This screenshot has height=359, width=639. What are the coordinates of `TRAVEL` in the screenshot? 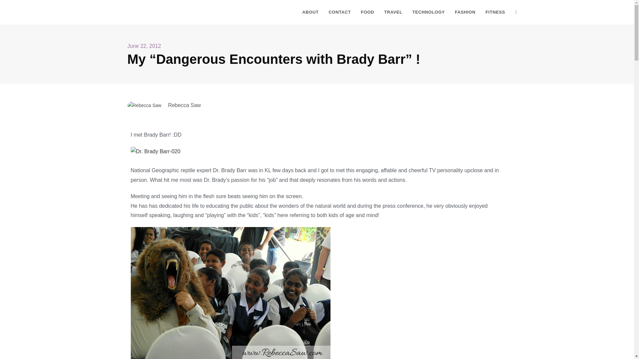 It's located at (393, 12).